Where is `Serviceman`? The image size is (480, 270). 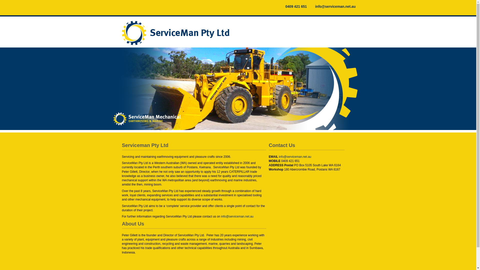 Serviceman is located at coordinates (179, 33).